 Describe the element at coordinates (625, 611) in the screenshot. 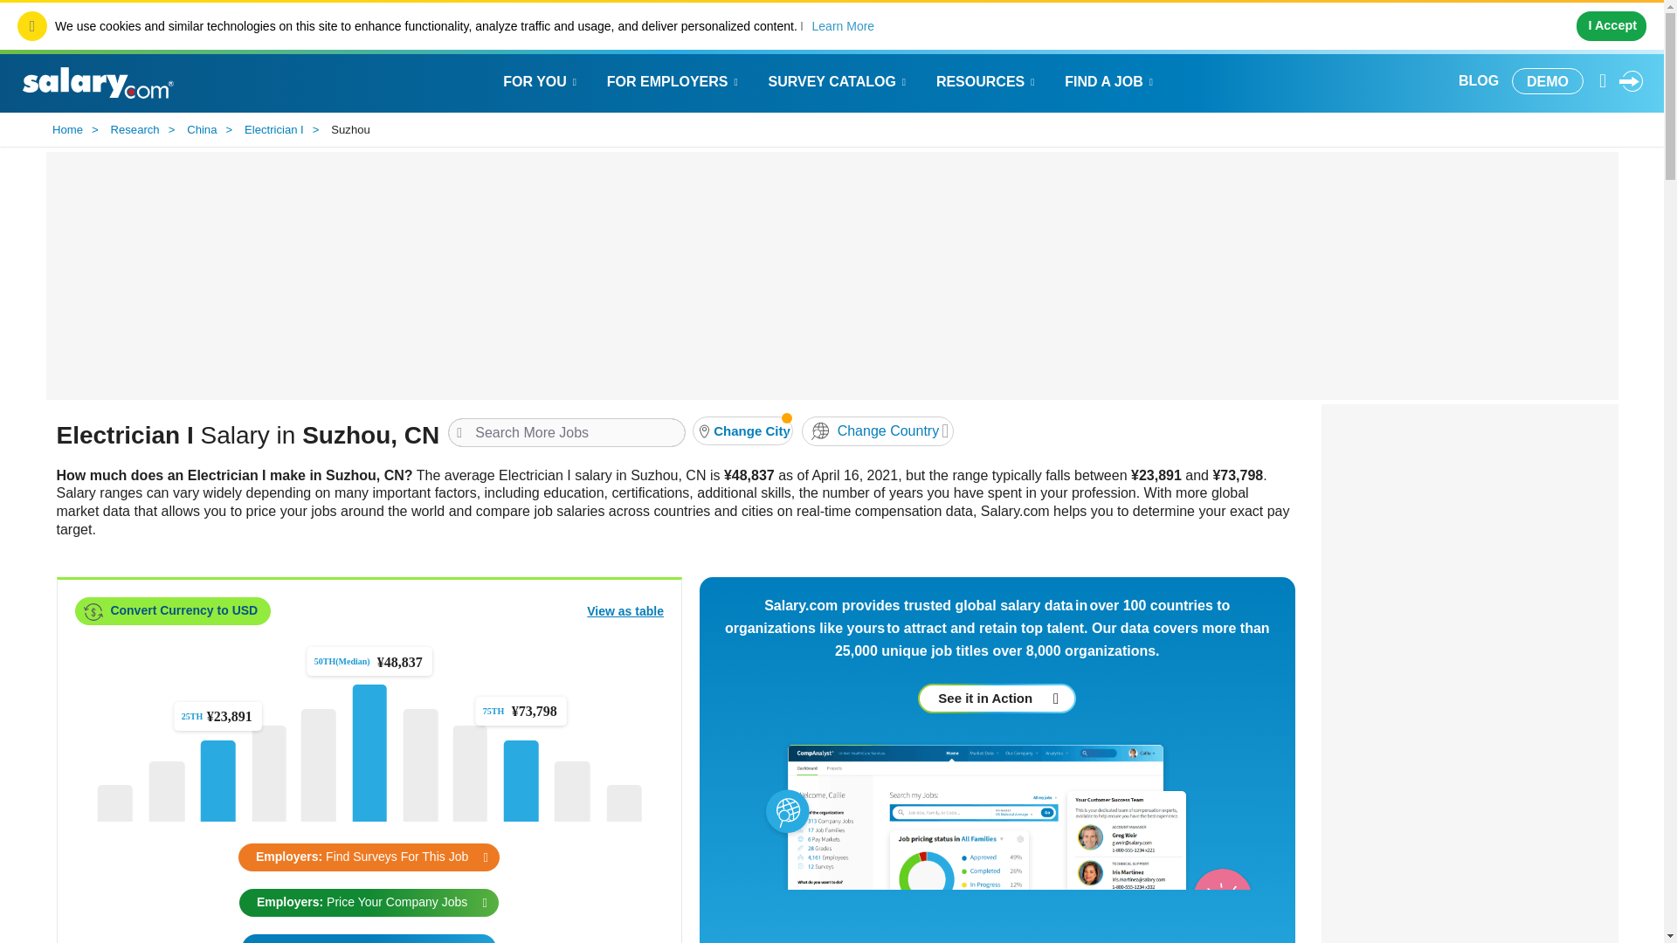

I see `View as table` at that location.